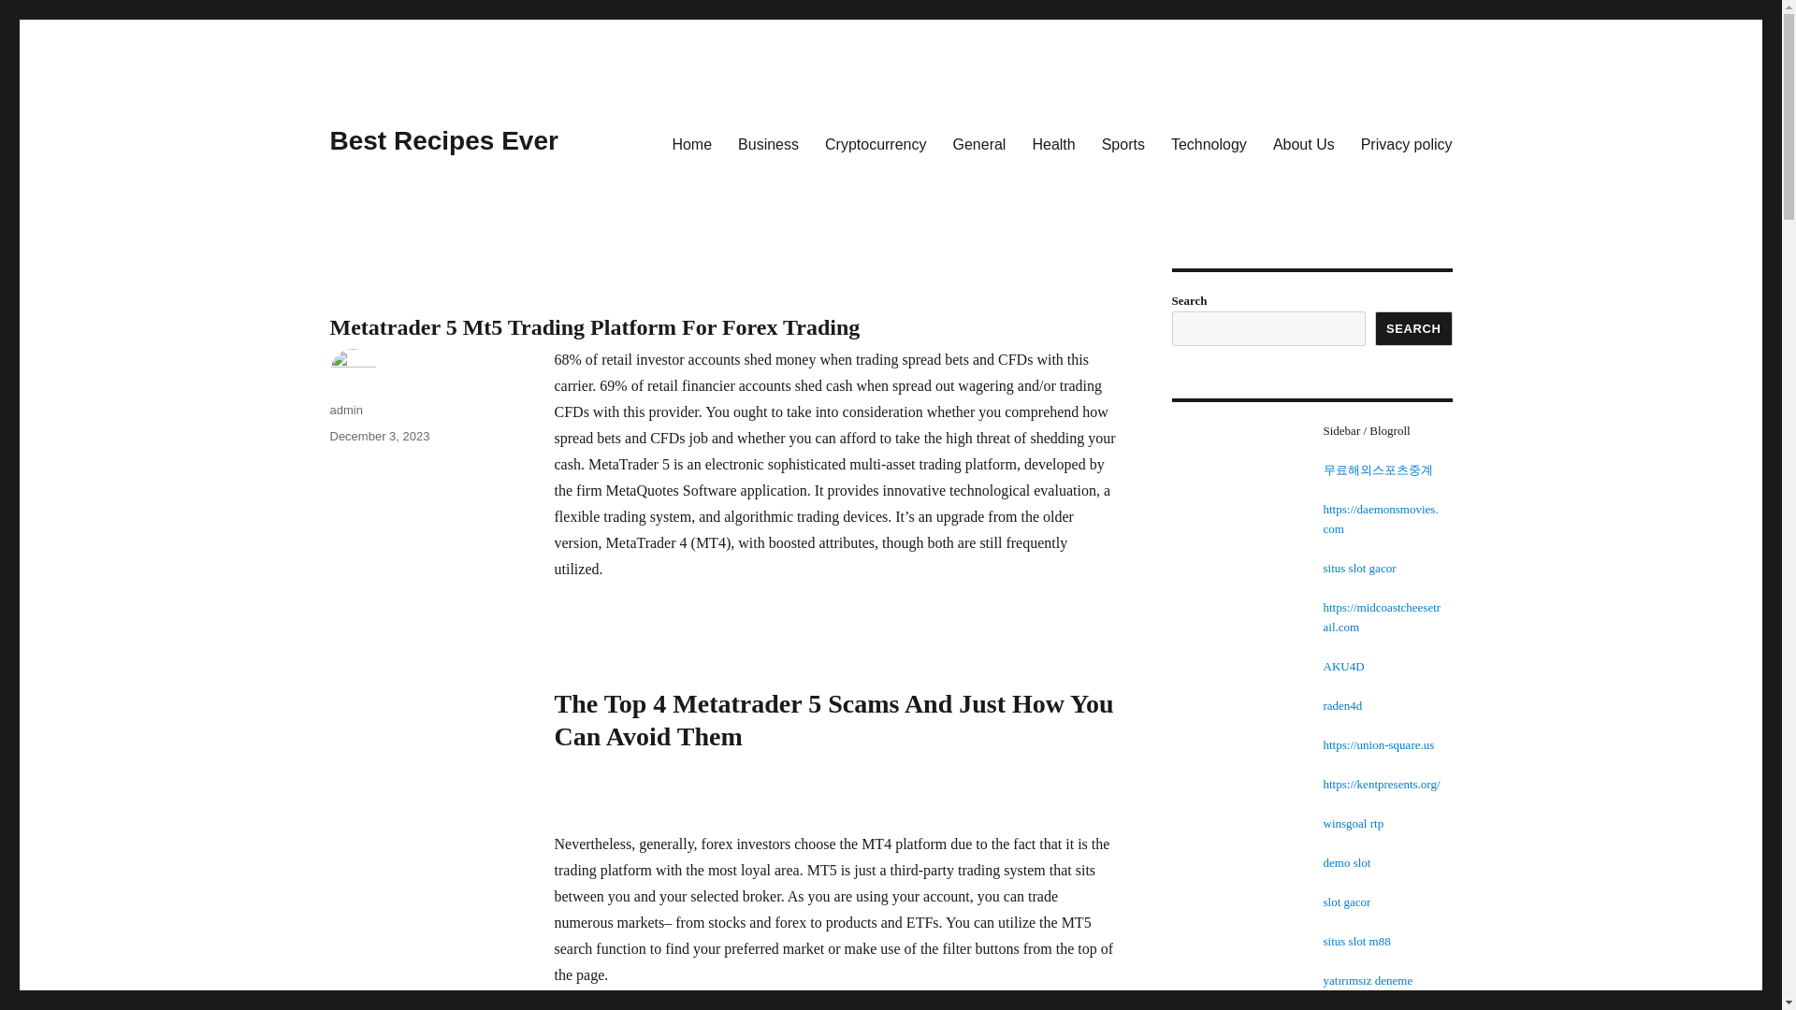 This screenshot has height=1010, width=1796. I want to click on About Us, so click(1304, 143).